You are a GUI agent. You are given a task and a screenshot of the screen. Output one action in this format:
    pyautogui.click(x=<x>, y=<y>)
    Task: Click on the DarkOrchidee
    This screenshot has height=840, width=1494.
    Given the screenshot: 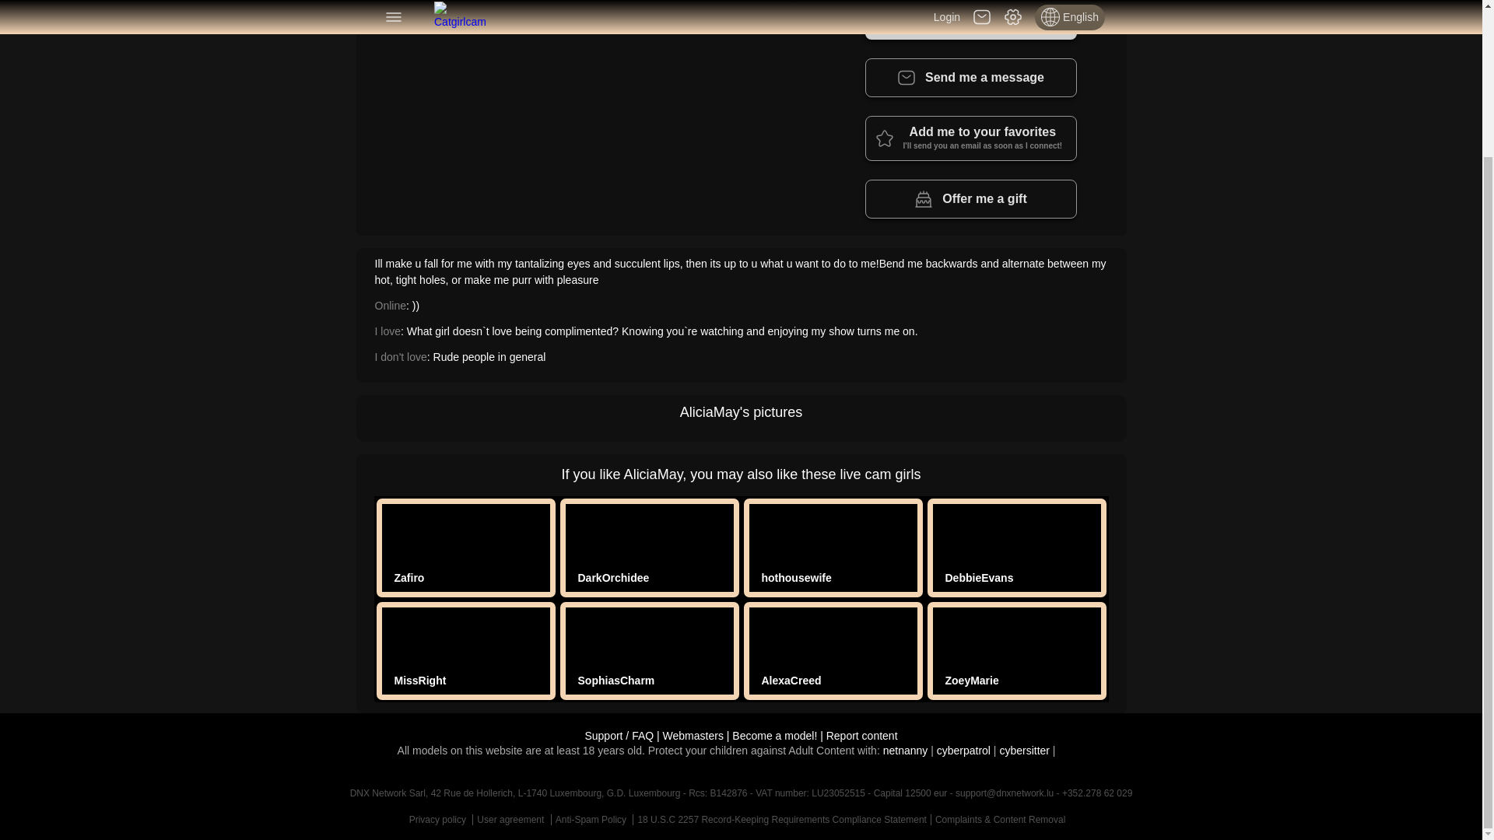 What is the action you would take?
    pyautogui.click(x=971, y=20)
    